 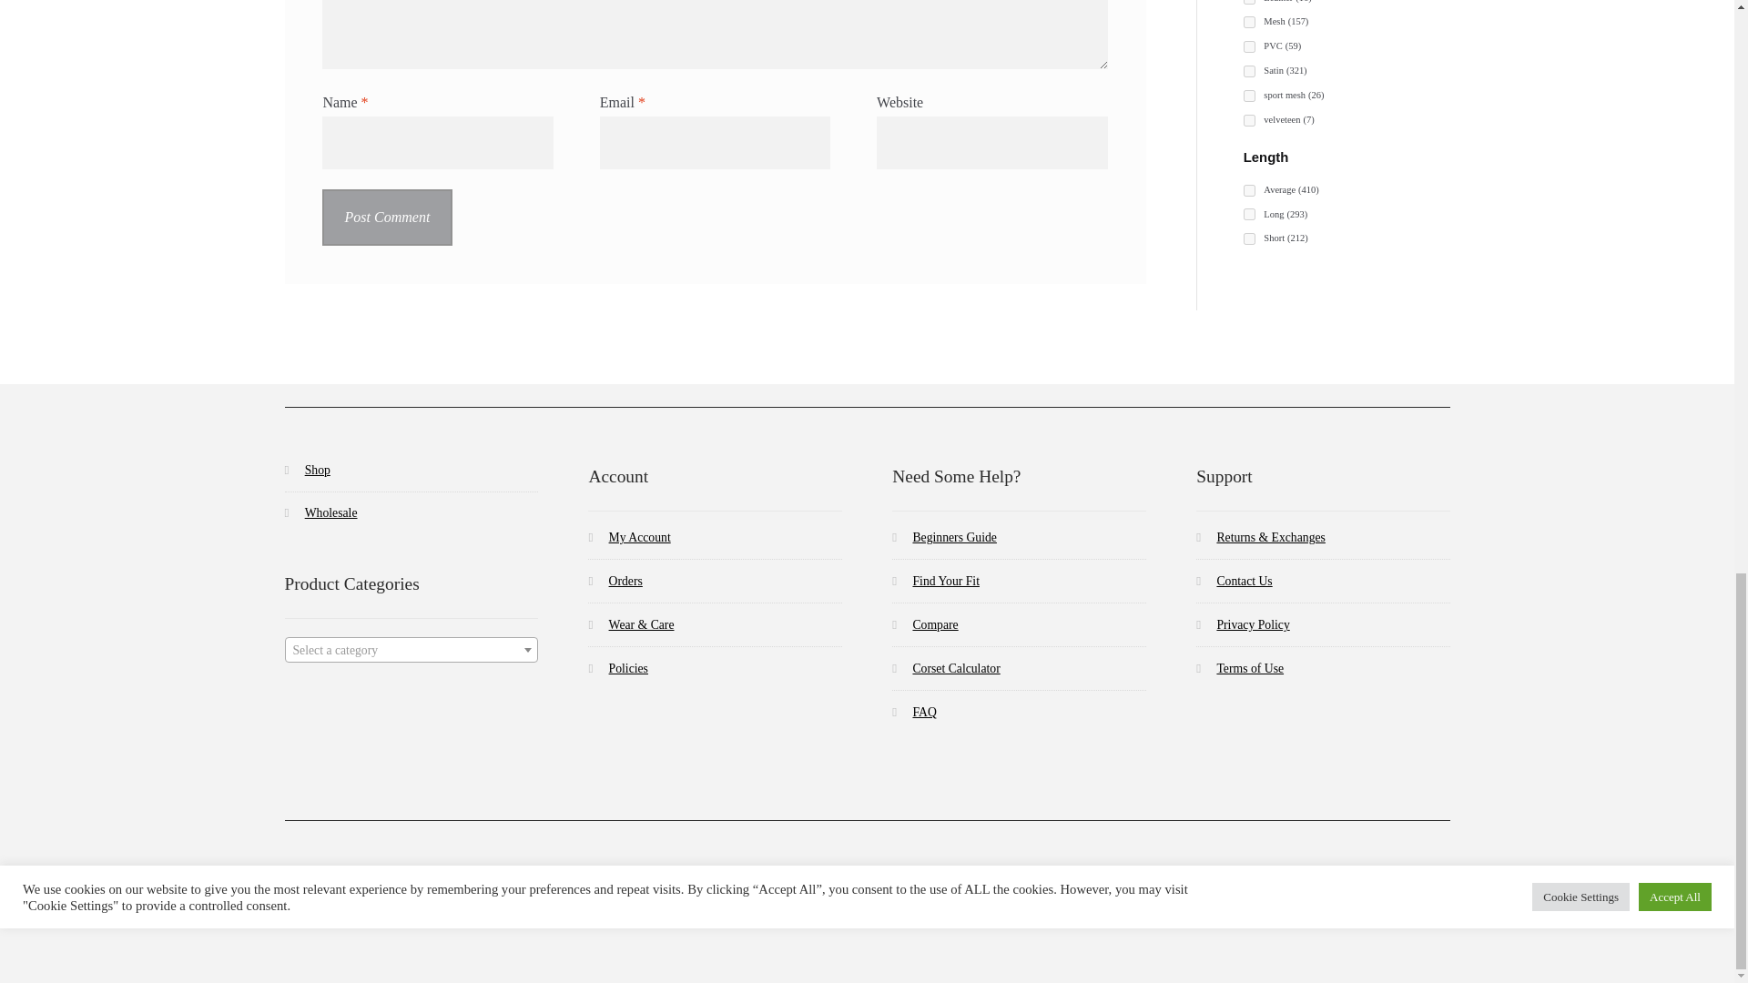 What do you see at coordinates (386, 218) in the screenshot?
I see `Post Comment` at bounding box center [386, 218].